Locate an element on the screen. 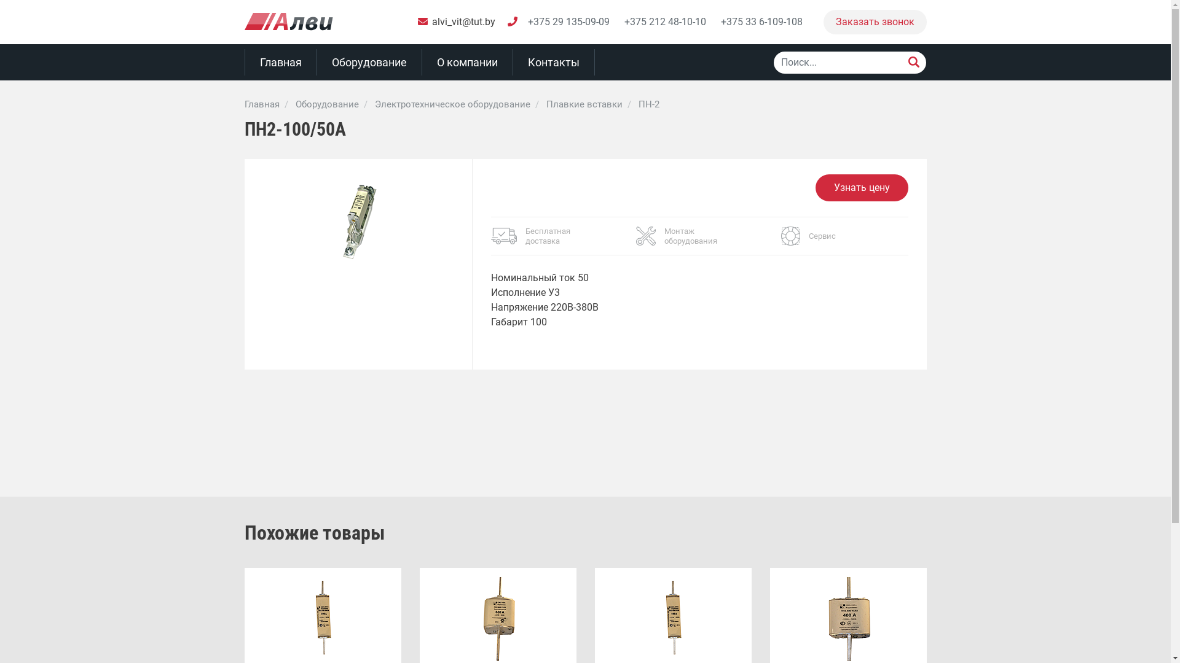 The height and width of the screenshot is (663, 1180). +375 29 135-09-09 is located at coordinates (568, 22).